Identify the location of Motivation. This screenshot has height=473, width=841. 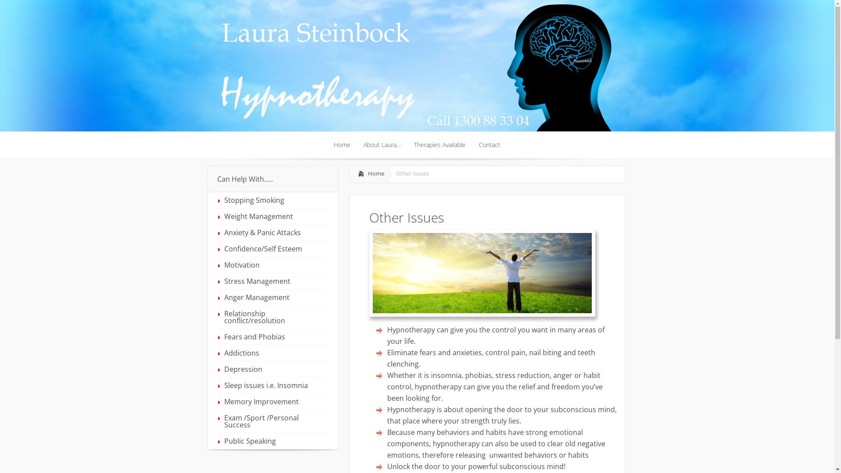
(273, 265).